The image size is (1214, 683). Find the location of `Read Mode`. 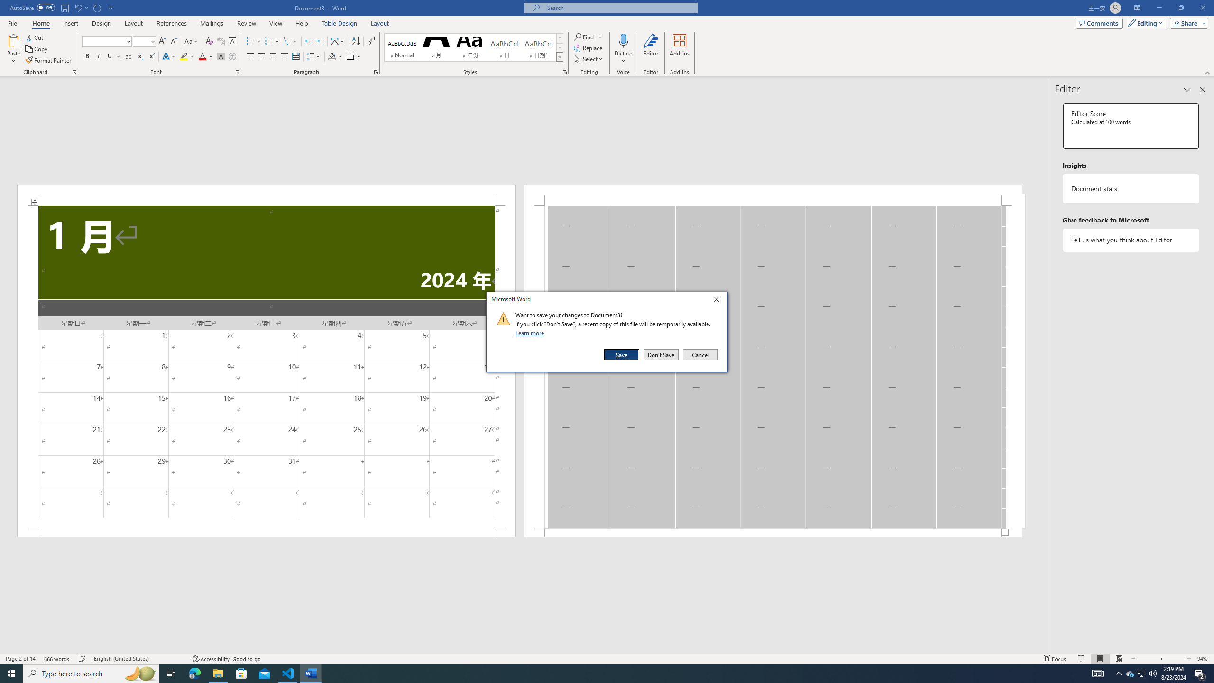

Read Mode is located at coordinates (1081, 659).